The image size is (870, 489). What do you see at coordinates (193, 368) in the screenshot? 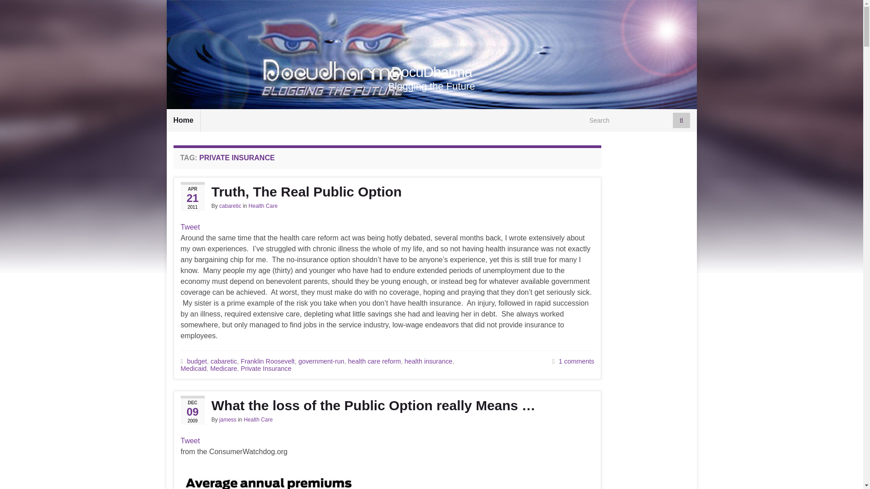
I see `Medicaid` at bounding box center [193, 368].